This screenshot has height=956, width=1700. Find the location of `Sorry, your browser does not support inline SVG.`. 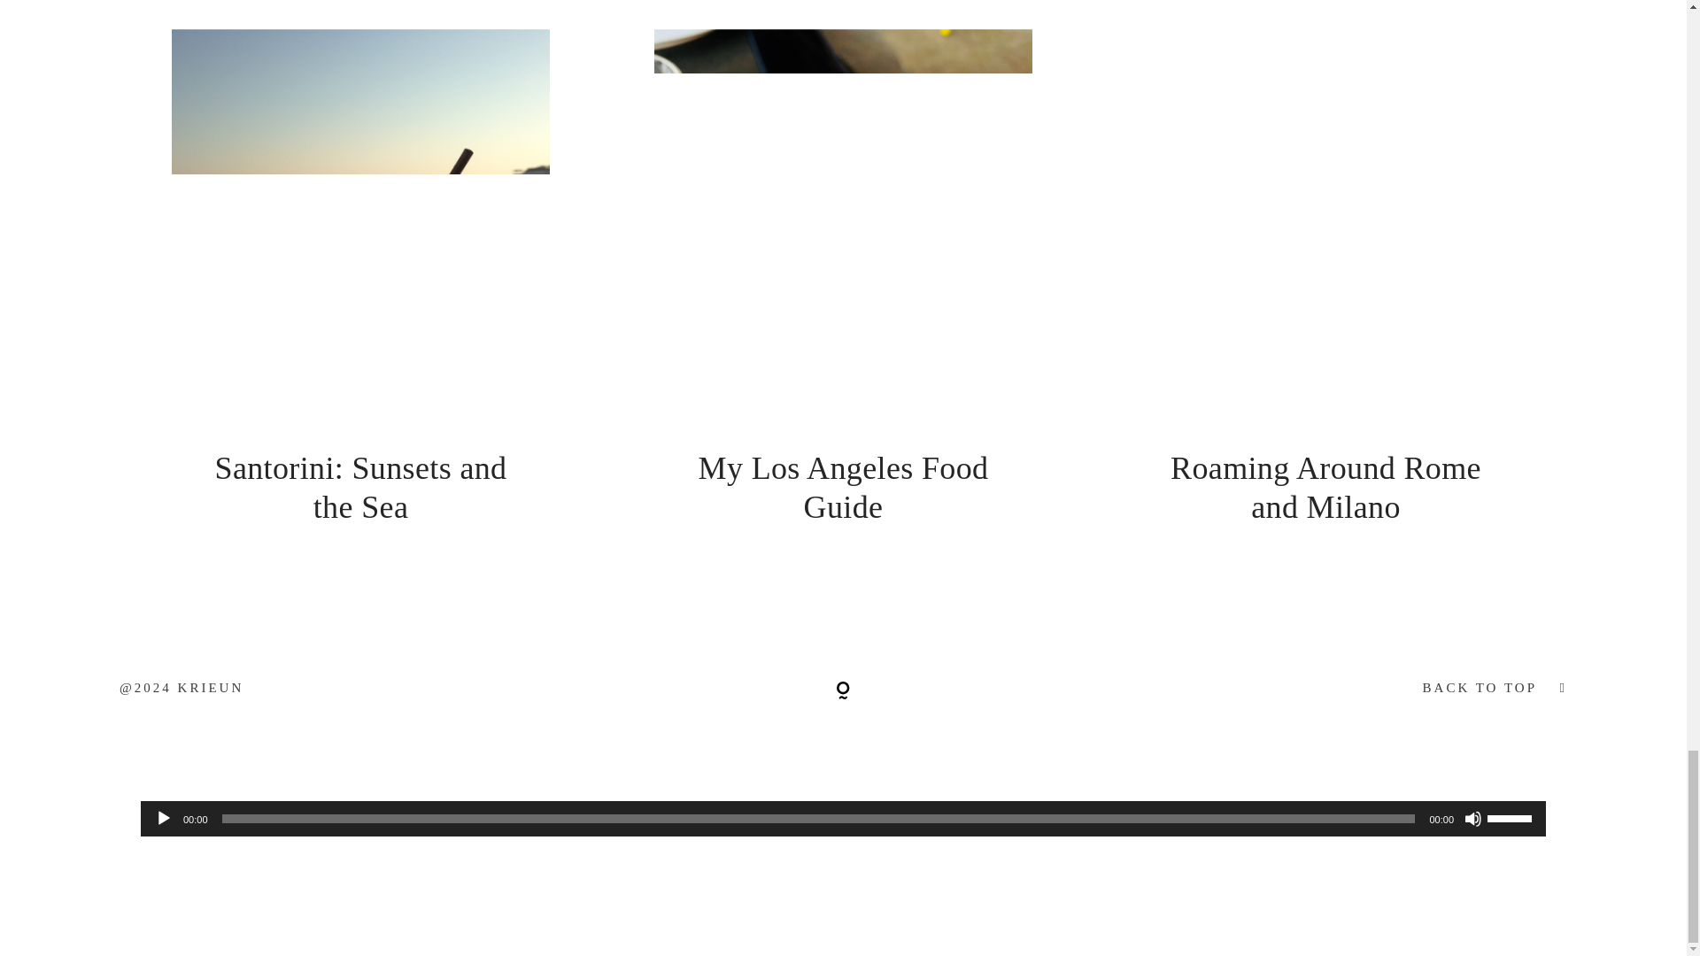

Sorry, your browser does not support inline SVG. is located at coordinates (843, 690).